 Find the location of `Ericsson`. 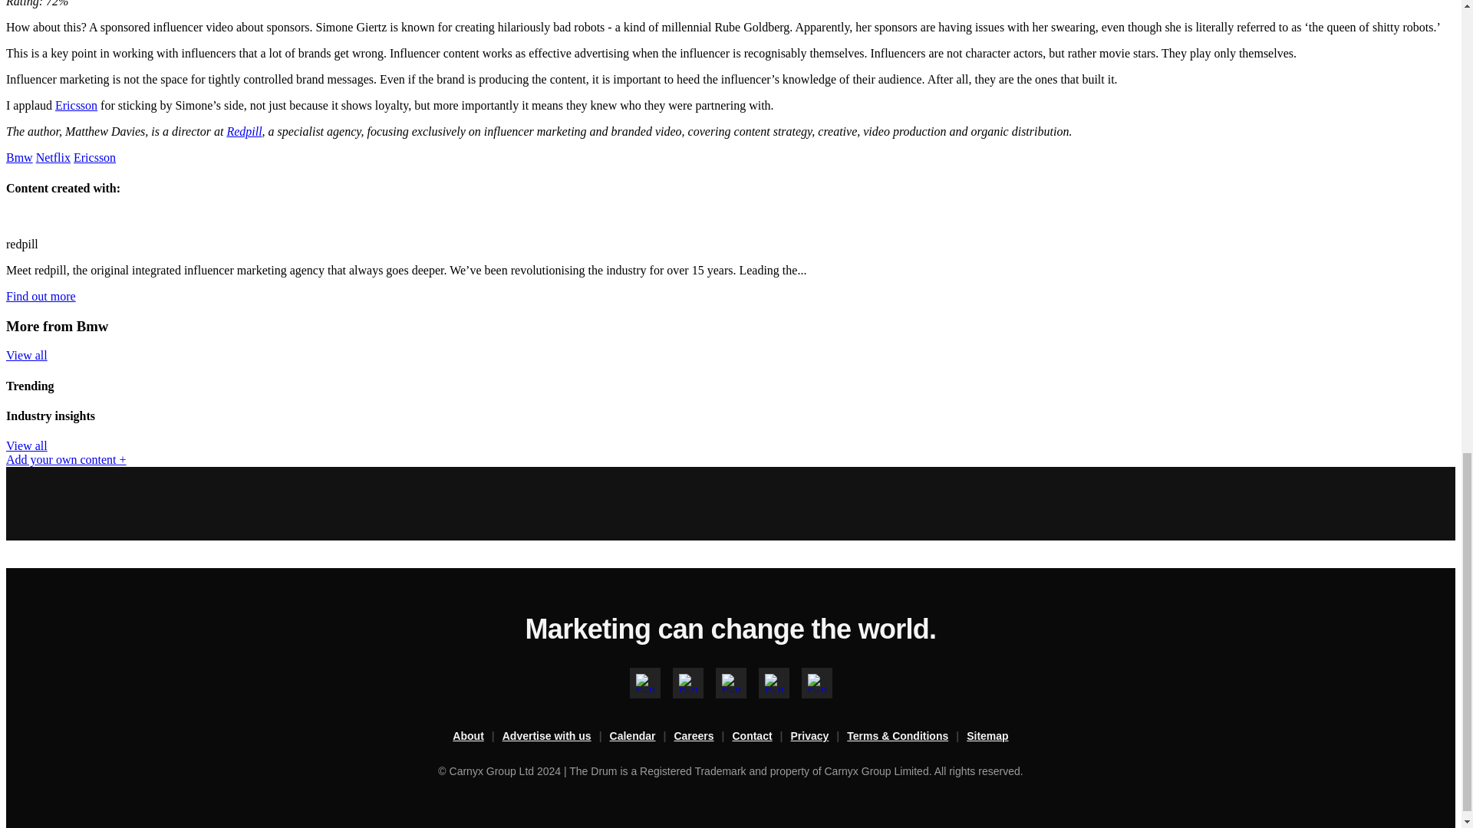

Ericsson is located at coordinates (95, 156).